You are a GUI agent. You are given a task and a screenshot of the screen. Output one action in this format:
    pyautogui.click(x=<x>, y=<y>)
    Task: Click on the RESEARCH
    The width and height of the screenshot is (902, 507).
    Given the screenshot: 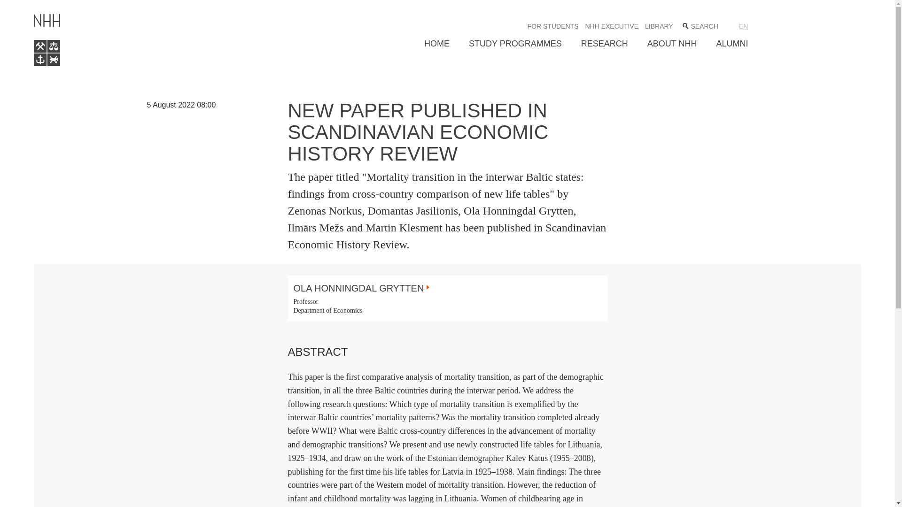 What is the action you would take?
    pyautogui.click(x=604, y=44)
    